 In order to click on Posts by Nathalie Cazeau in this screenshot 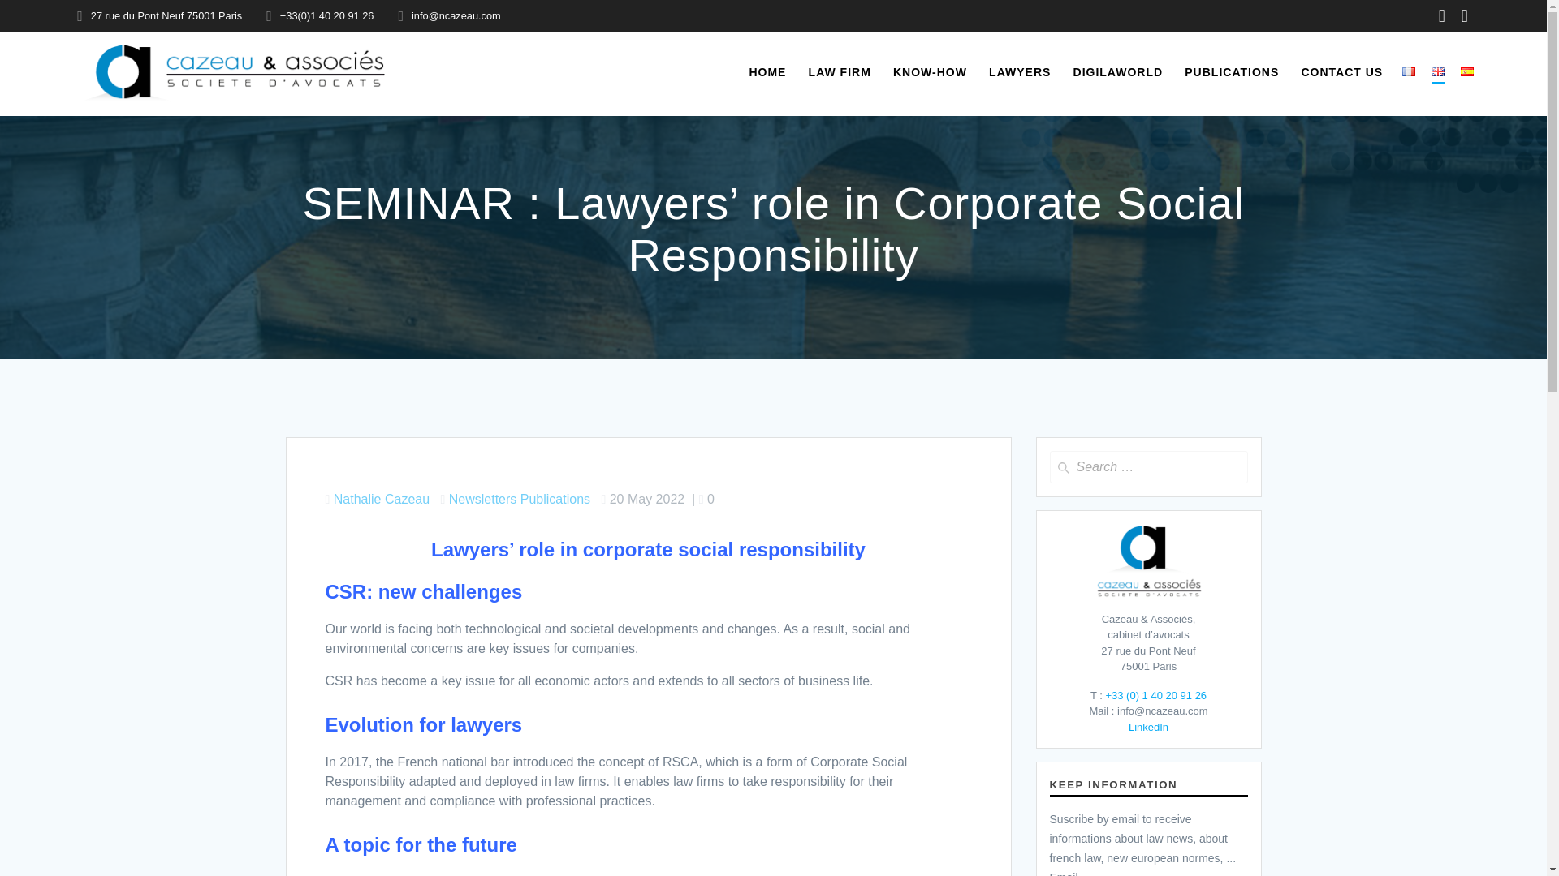, I will do `click(382, 499)`.